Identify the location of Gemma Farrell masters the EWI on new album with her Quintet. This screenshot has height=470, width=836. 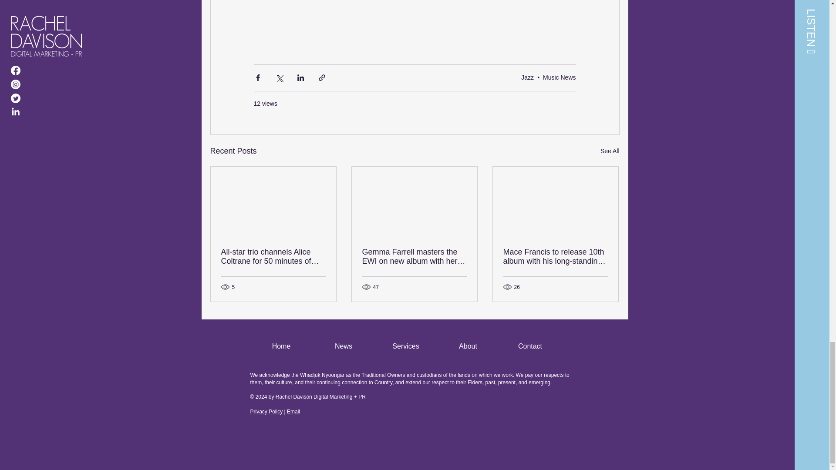
(414, 257).